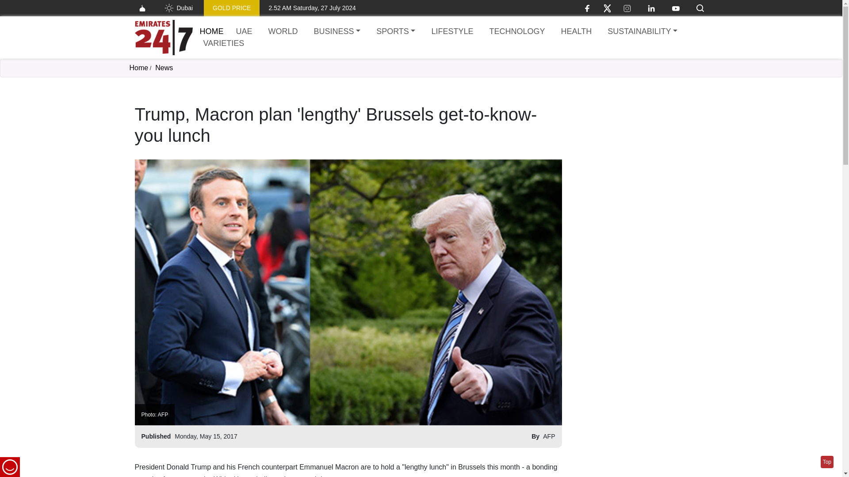  I want to click on HOME, so click(211, 31).